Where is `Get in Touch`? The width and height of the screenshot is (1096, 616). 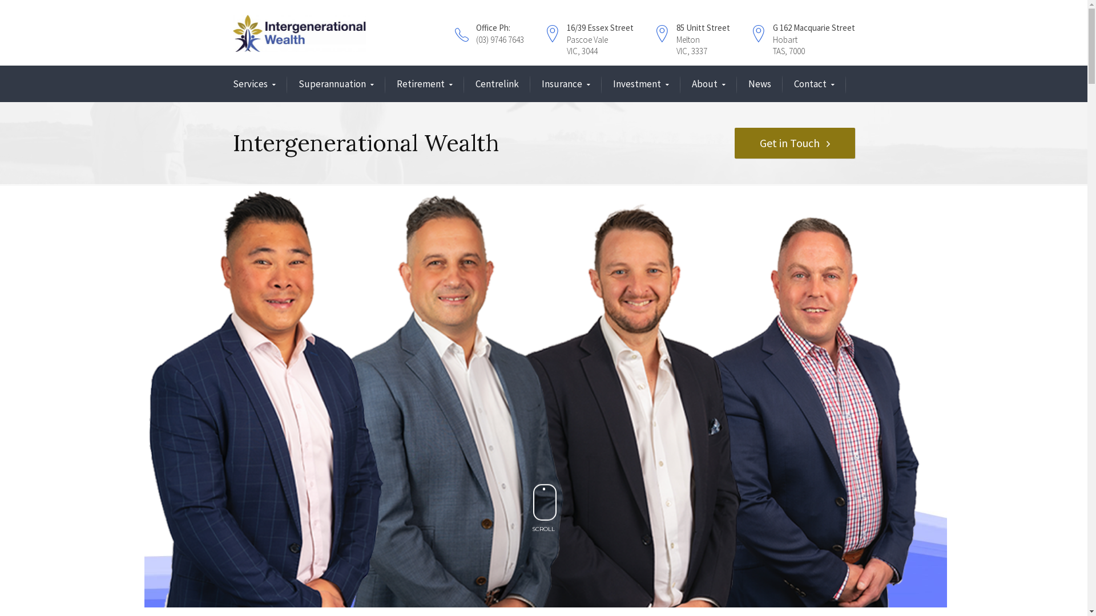
Get in Touch is located at coordinates (795, 143).